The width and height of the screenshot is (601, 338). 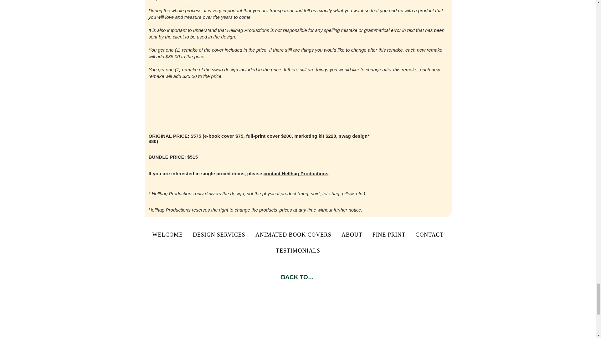 I want to click on ANIMATED BOOK COVERS, so click(x=294, y=235).